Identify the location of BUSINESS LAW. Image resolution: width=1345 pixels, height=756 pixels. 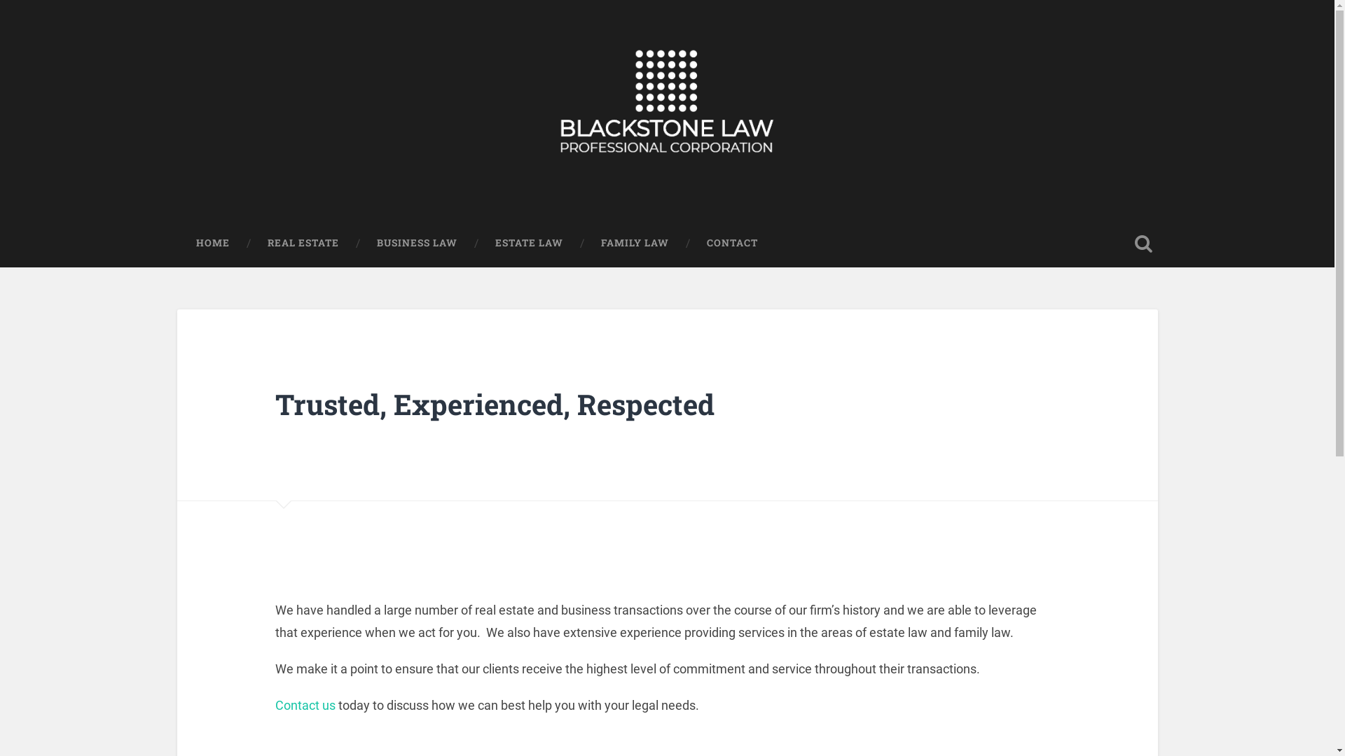
(416, 244).